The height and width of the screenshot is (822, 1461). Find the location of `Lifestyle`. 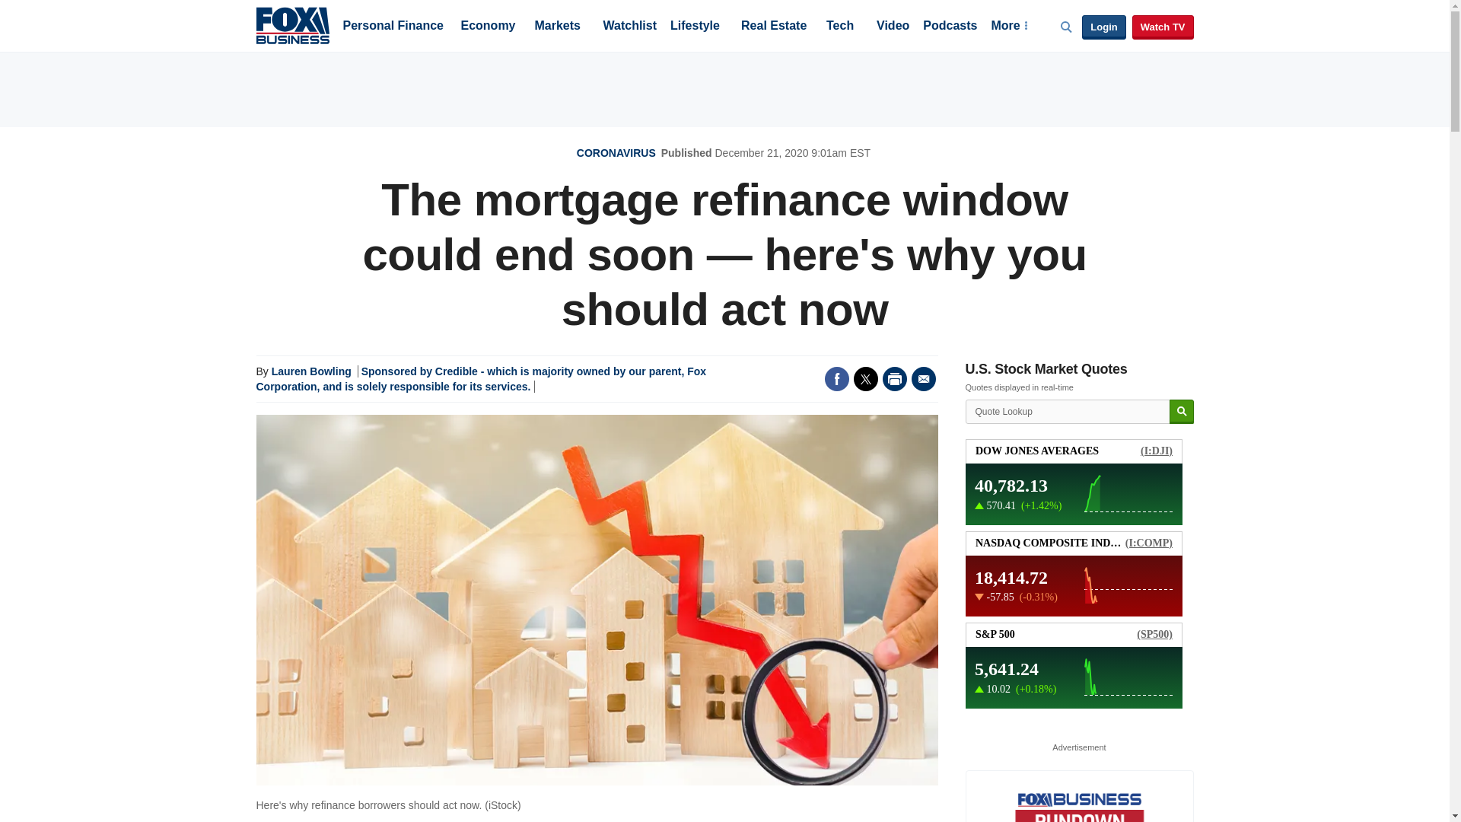

Lifestyle is located at coordinates (695, 27).